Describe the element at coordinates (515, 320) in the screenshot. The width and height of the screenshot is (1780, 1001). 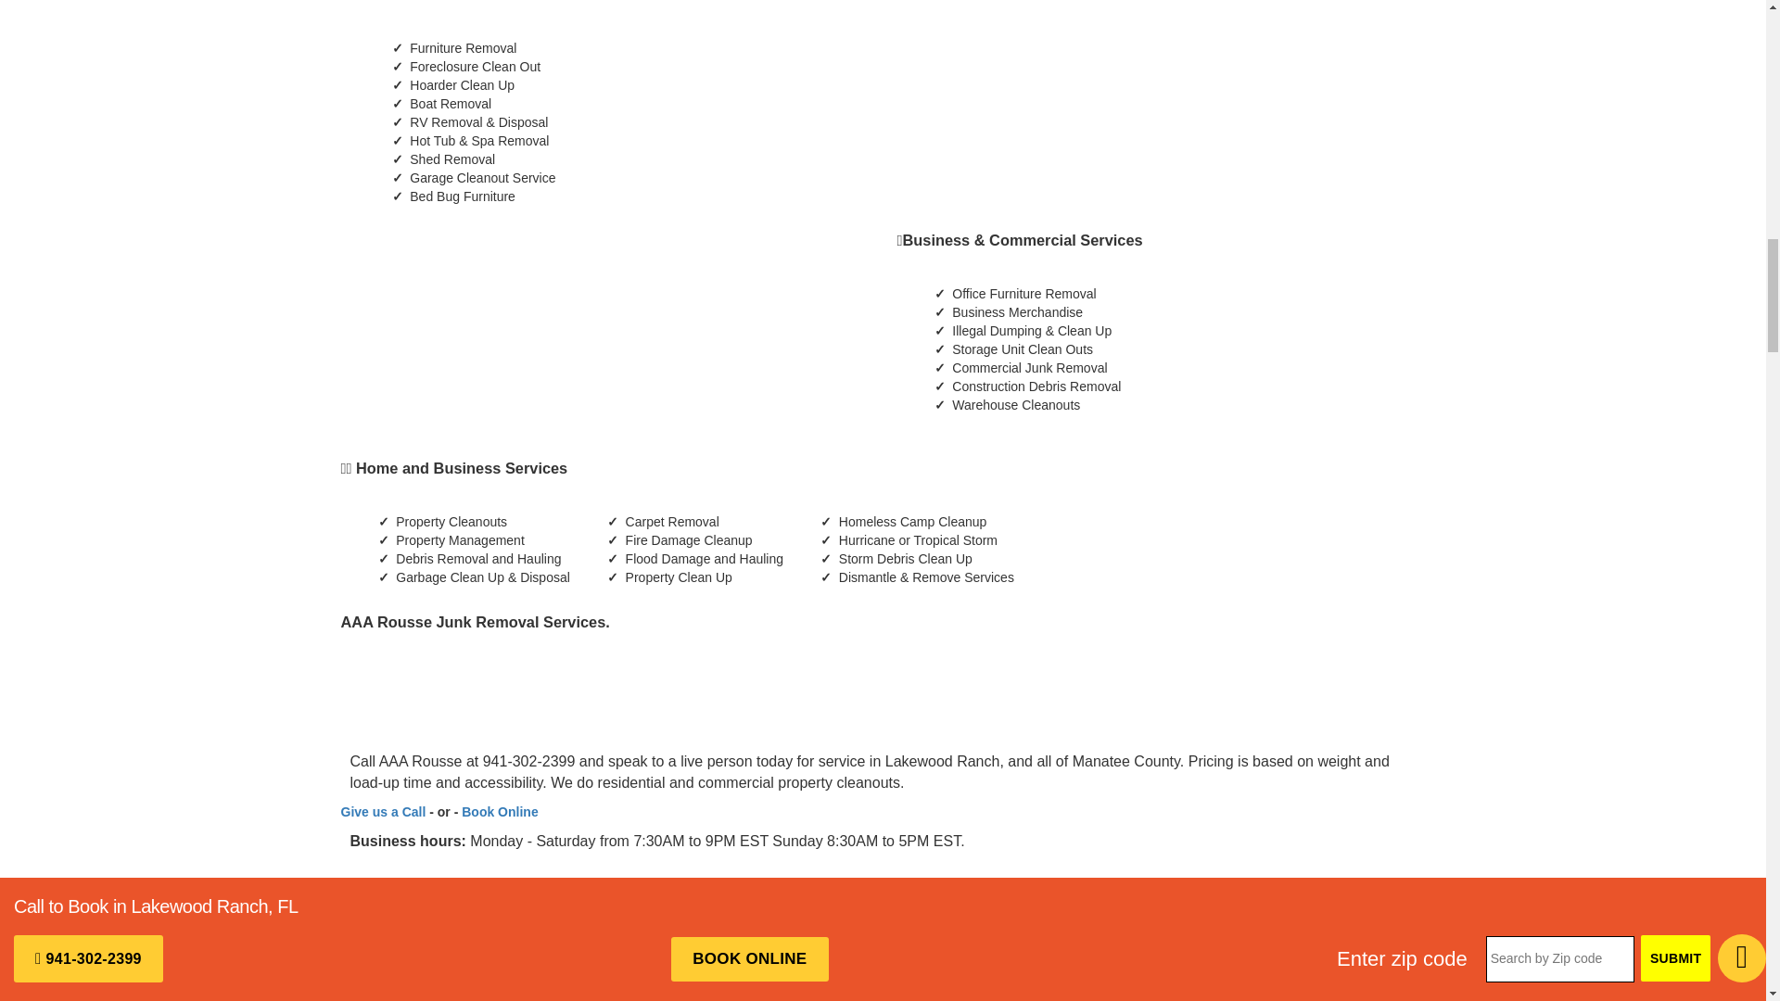
I see ` Lakewood Ranch Cleanout Service` at that location.